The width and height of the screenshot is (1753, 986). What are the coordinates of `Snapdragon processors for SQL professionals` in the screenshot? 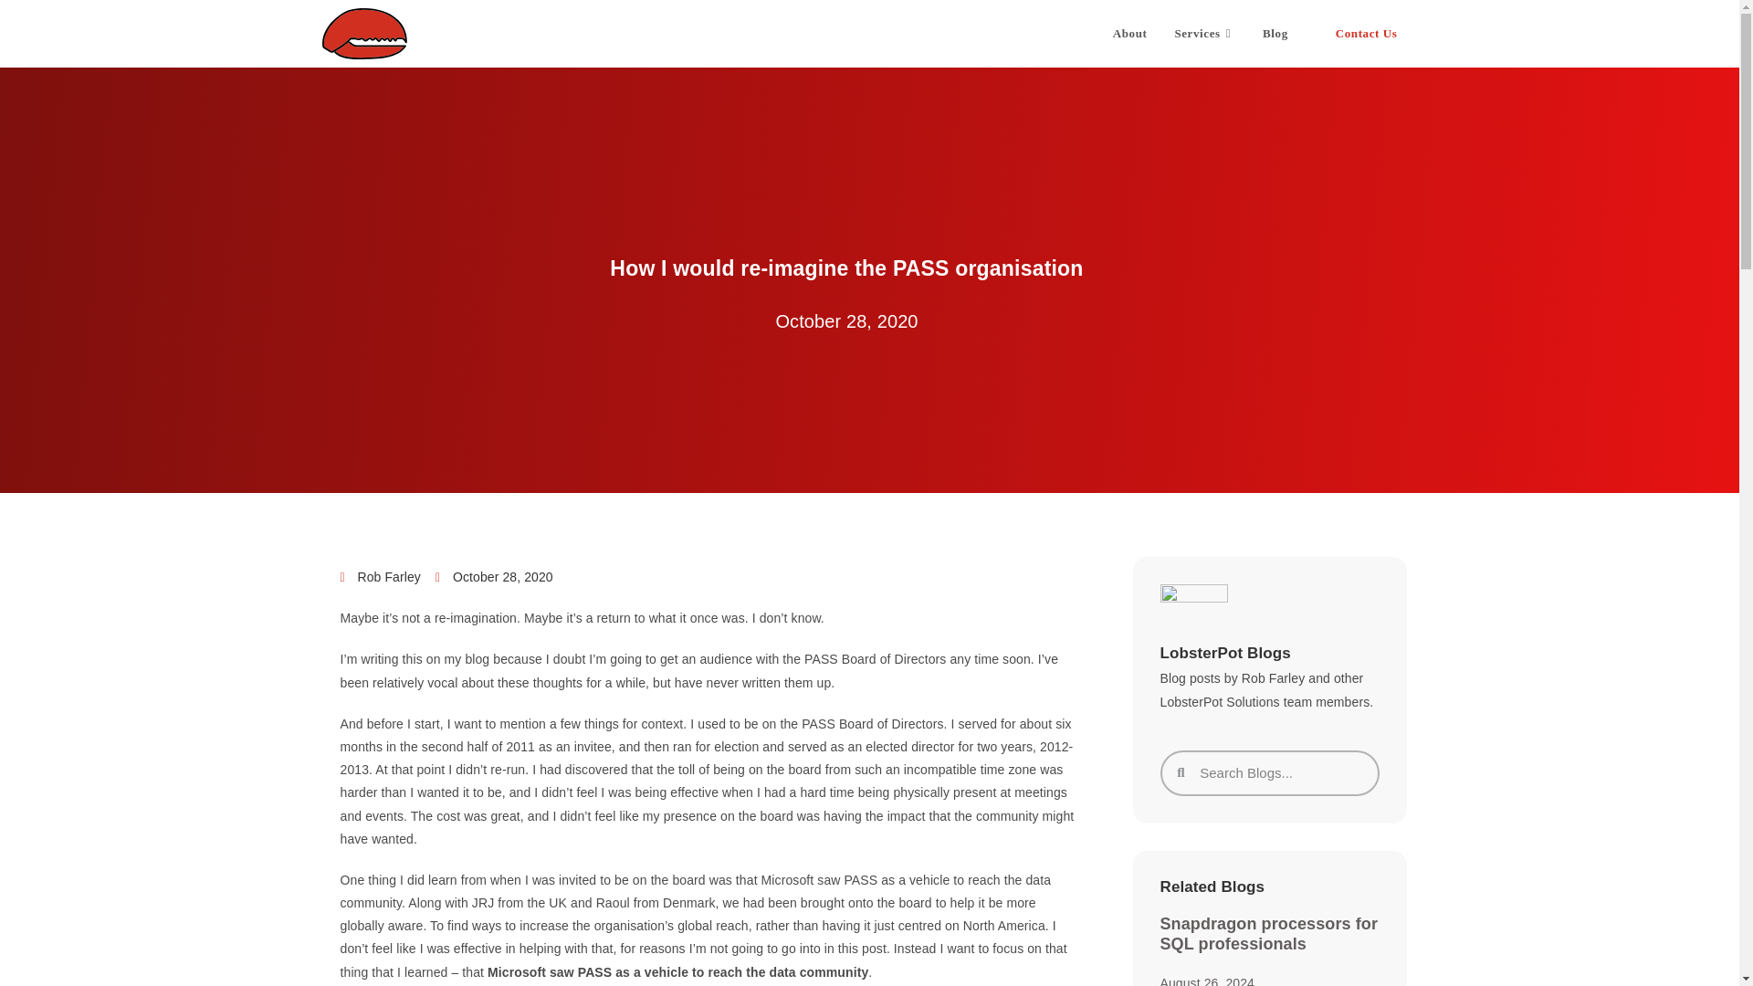 It's located at (1268, 934).